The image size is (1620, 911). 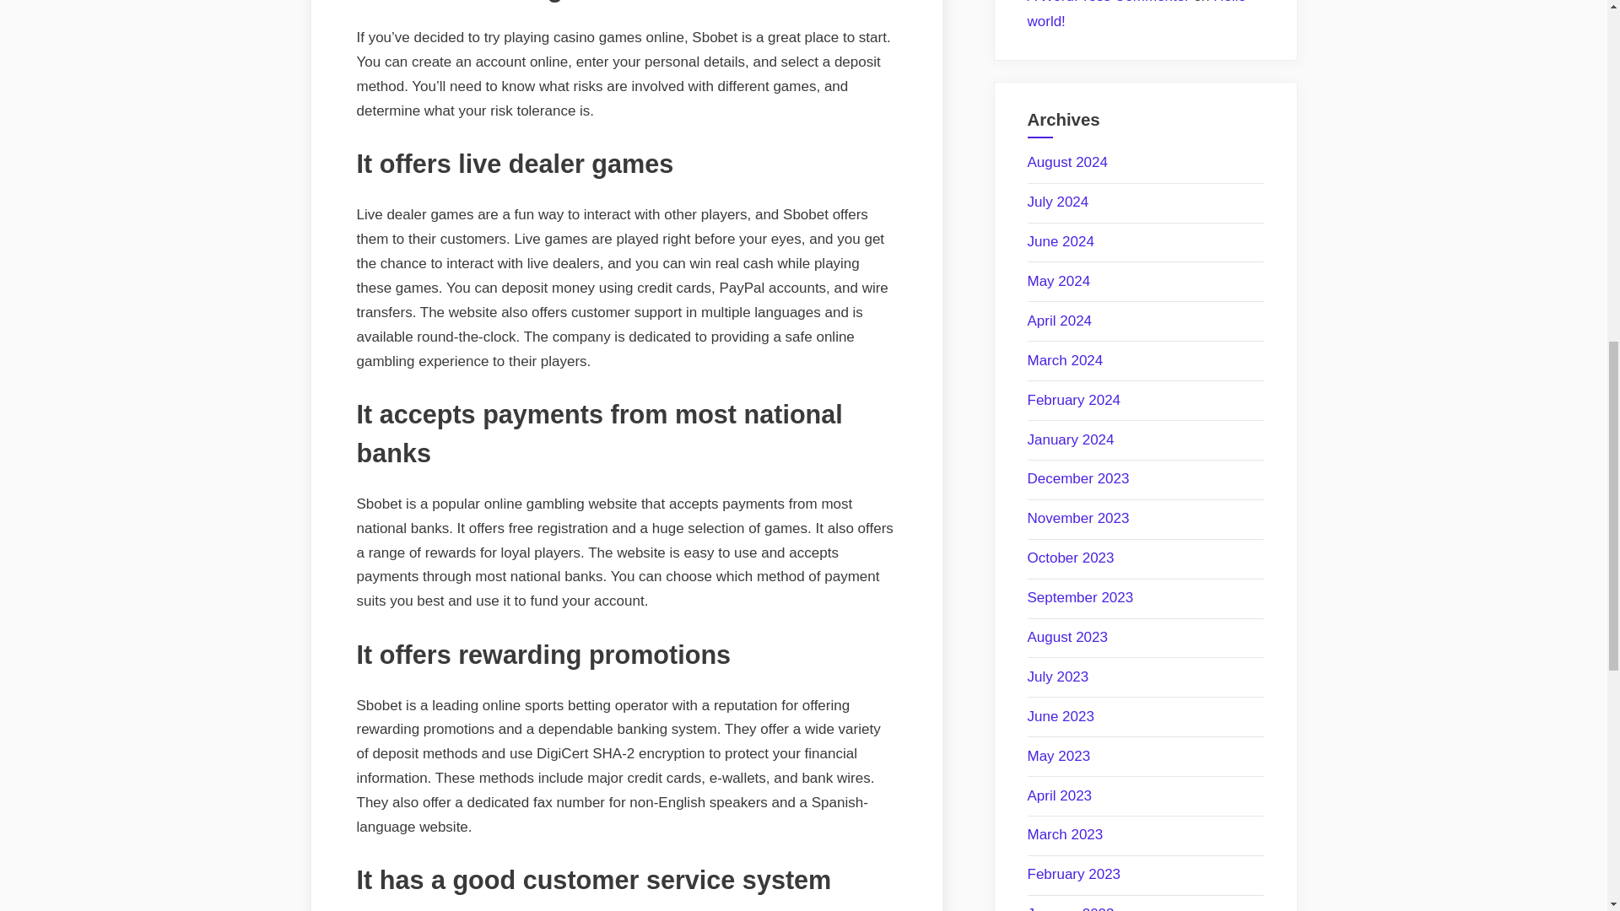 I want to click on September 2023, so click(x=1080, y=597).